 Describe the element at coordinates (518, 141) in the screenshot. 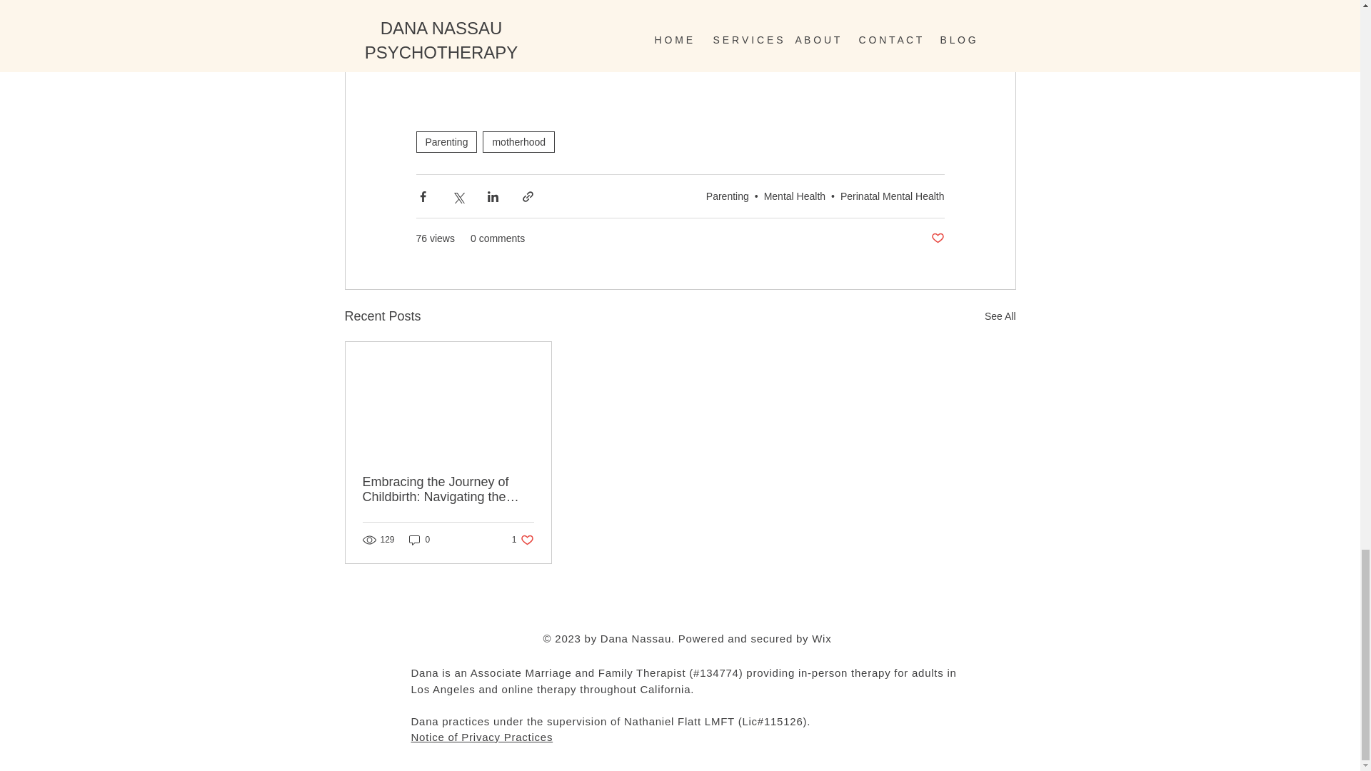

I see `motherhood` at that location.